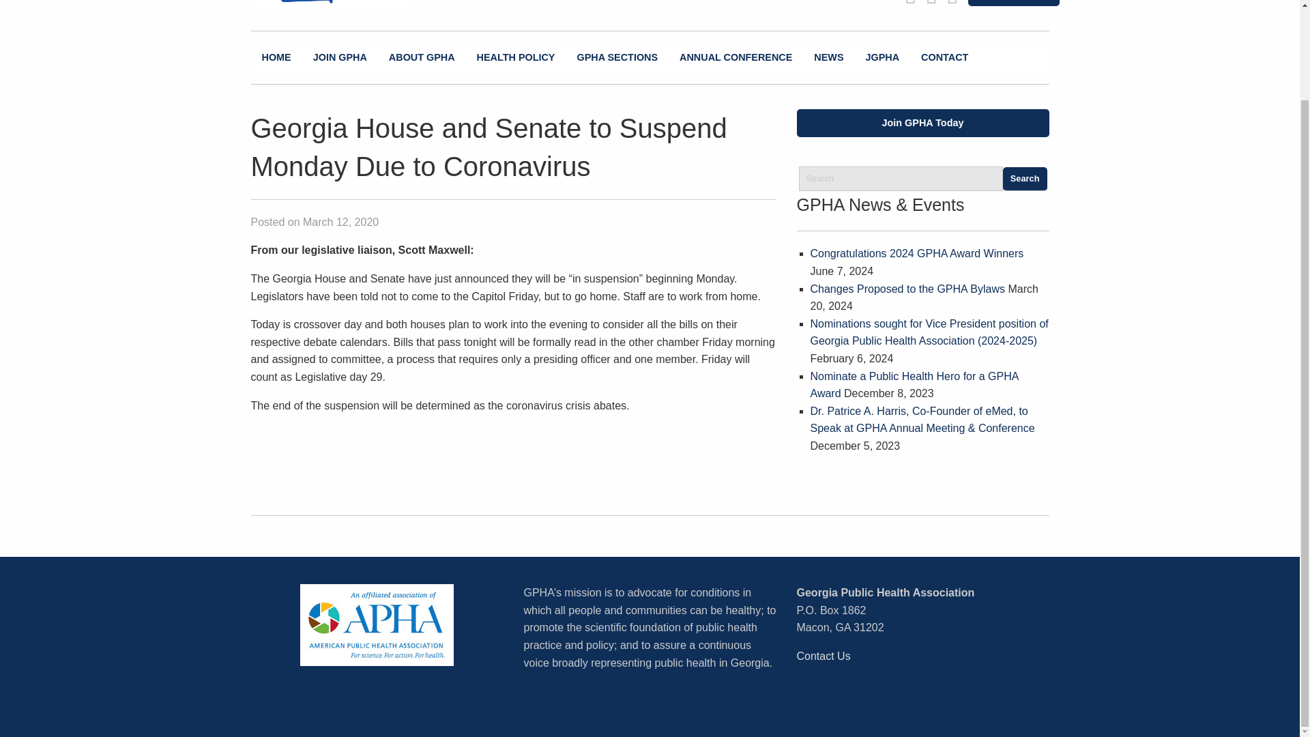  Describe the element at coordinates (516, 57) in the screenshot. I see `HEALTH POLICY` at that location.